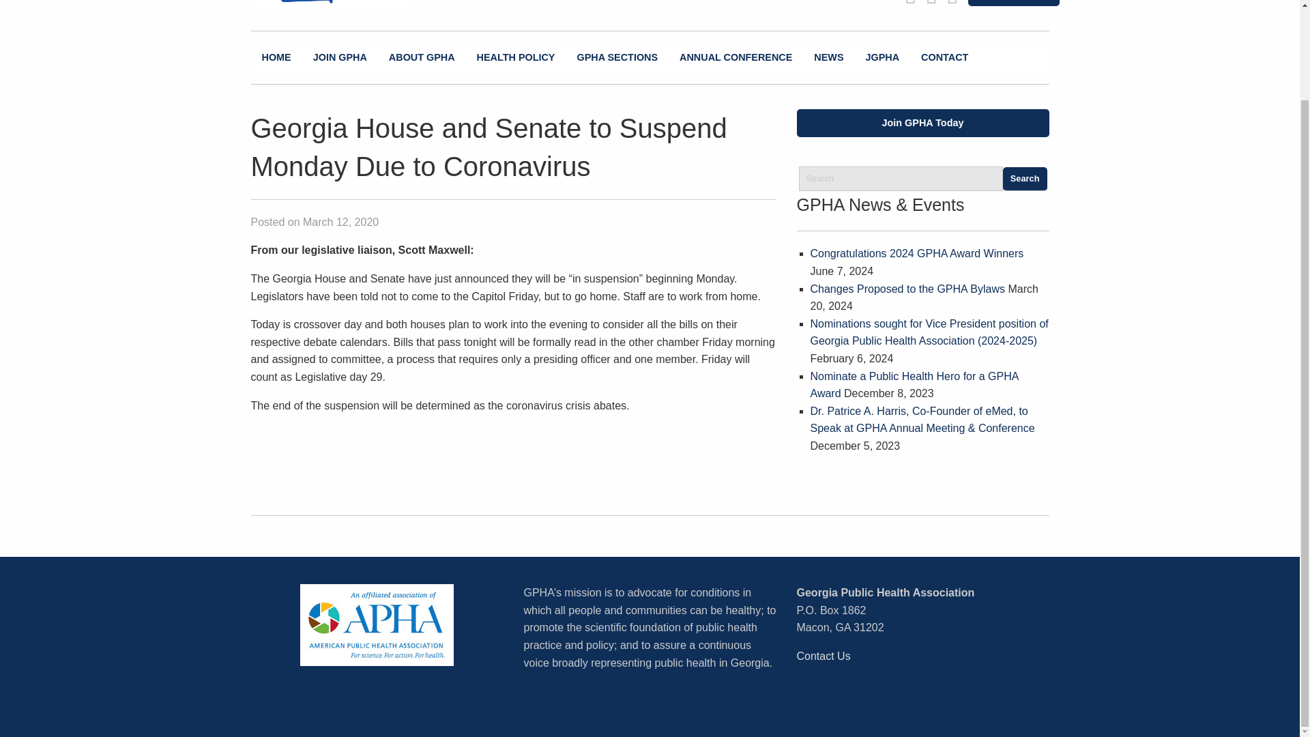  Describe the element at coordinates (516, 57) in the screenshot. I see `HEALTH POLICY` at that location.